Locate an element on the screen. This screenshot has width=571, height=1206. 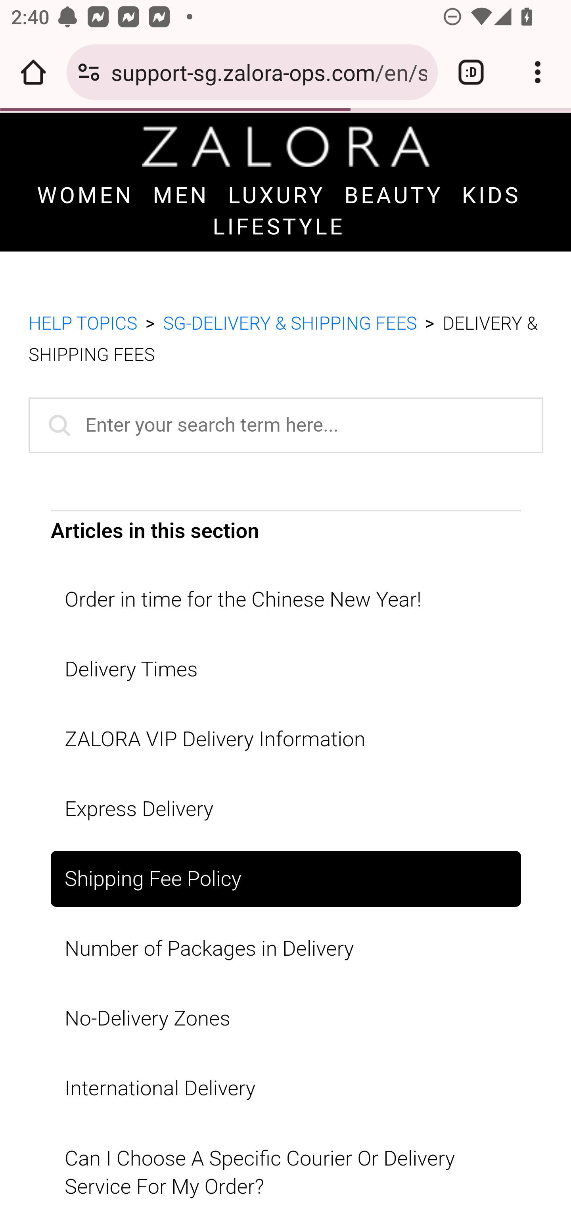
Search is located at coordinates (56, 415).